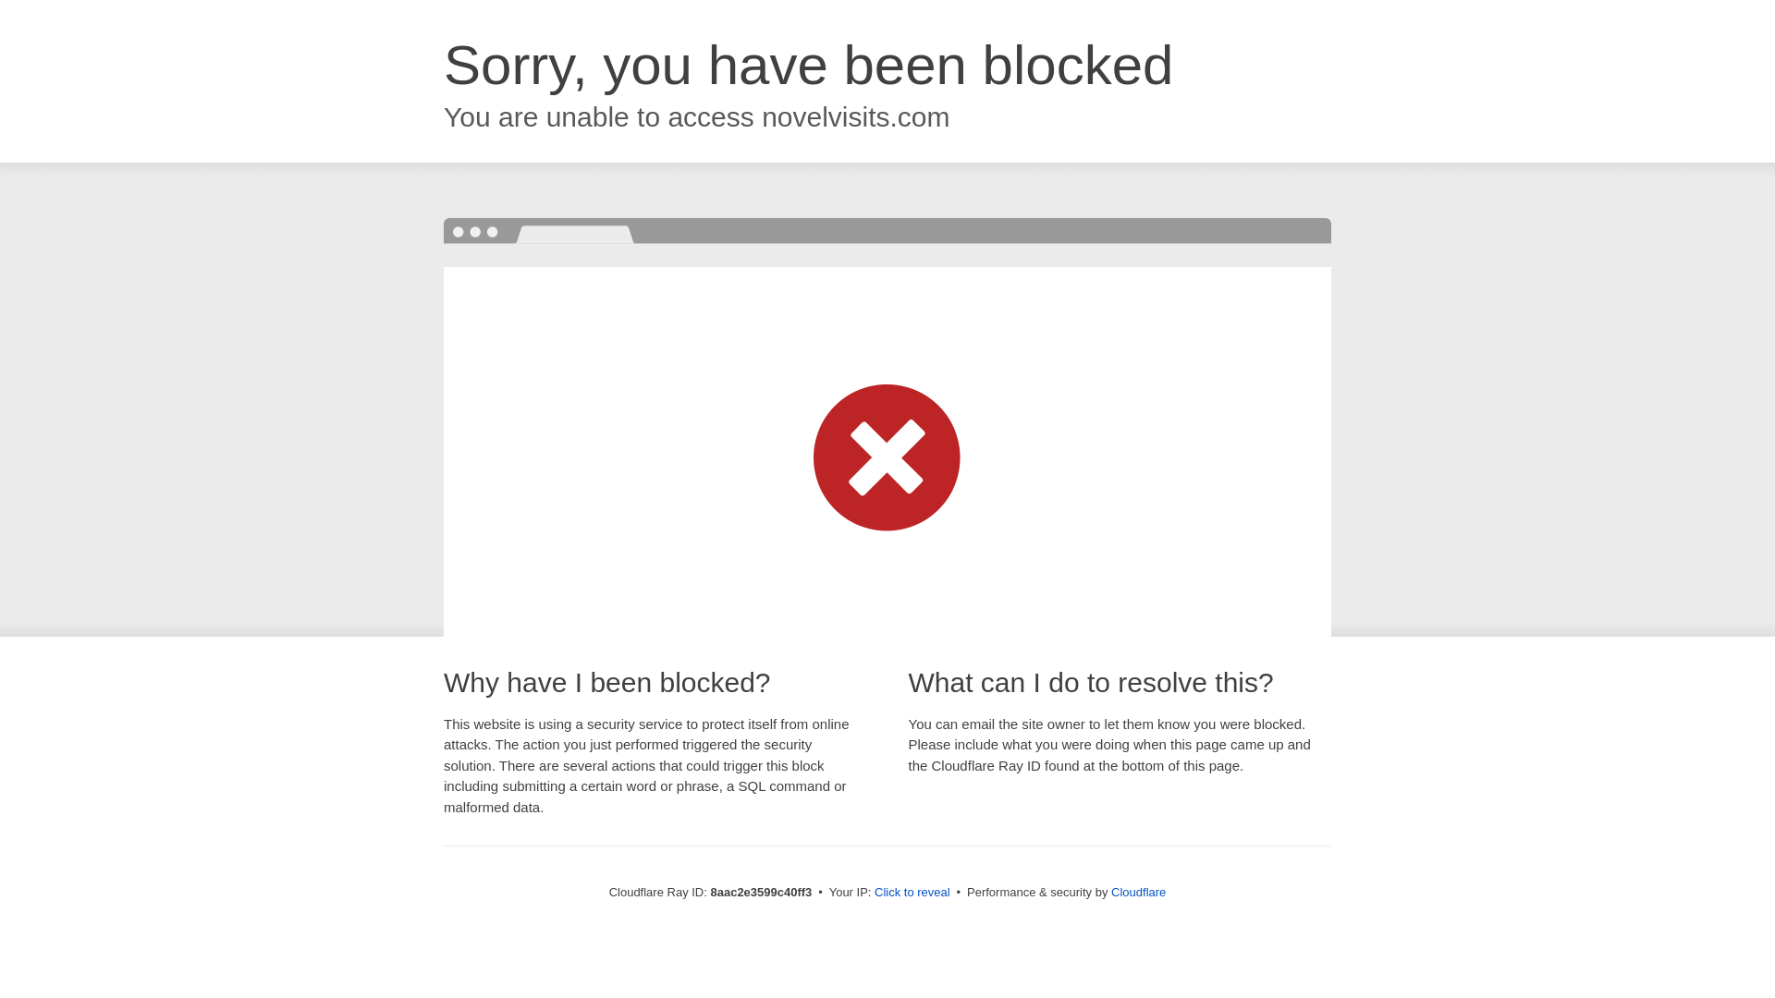  Describe the element at coordinates (1138, 892) in the screenshot. I see `Cloudflare` at that location.